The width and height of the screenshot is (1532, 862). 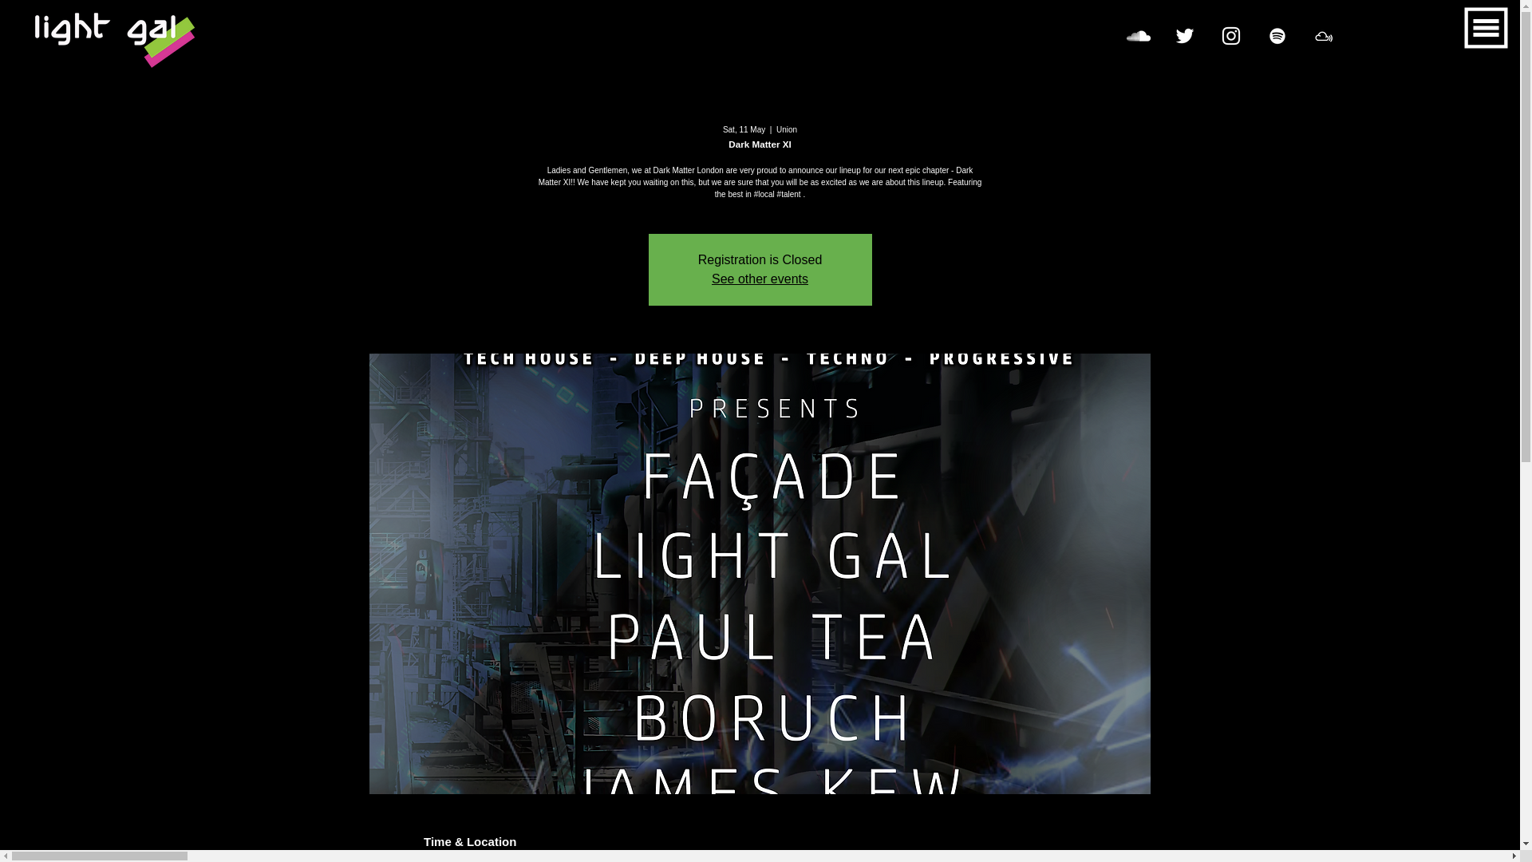 What do you see at coordinates (760, 279) in the screenshot?
I see `See other events` at bounding box center [760, 279].